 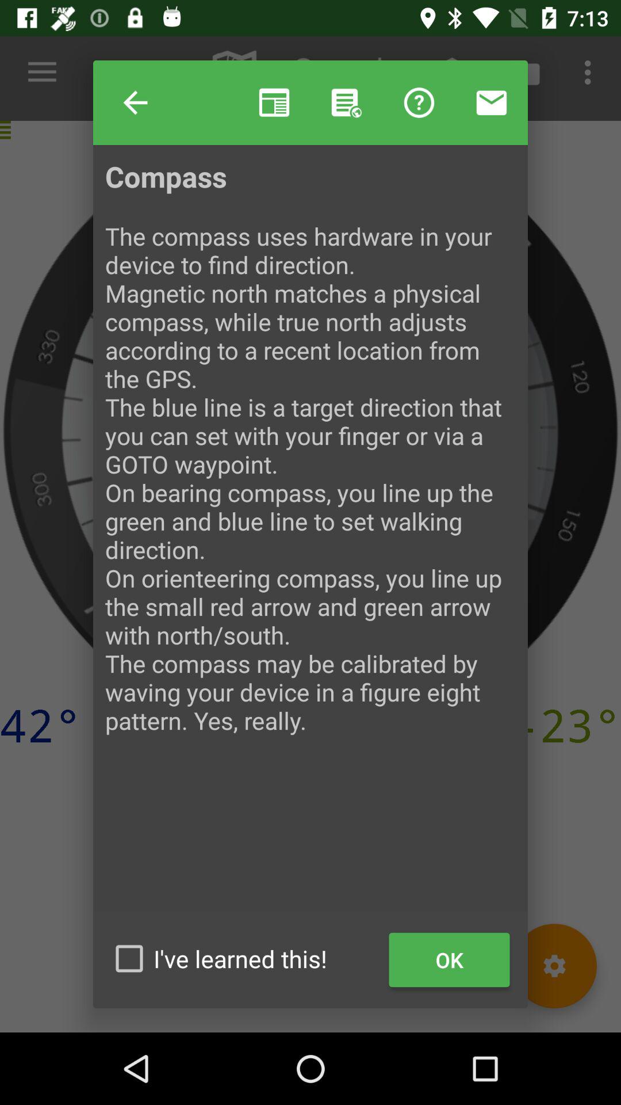 What do you see at coordinates (136, 102) in the screenshot?
I see `click icon above compass the compass icon` at bounding box center [136, 102].